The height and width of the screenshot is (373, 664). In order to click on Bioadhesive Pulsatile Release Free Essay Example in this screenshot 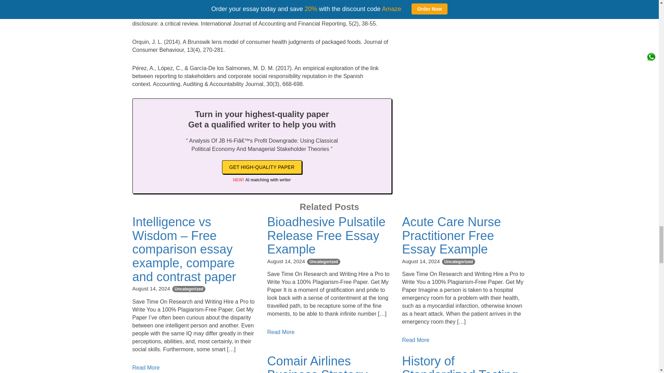, I will do `click(326, 236)`.